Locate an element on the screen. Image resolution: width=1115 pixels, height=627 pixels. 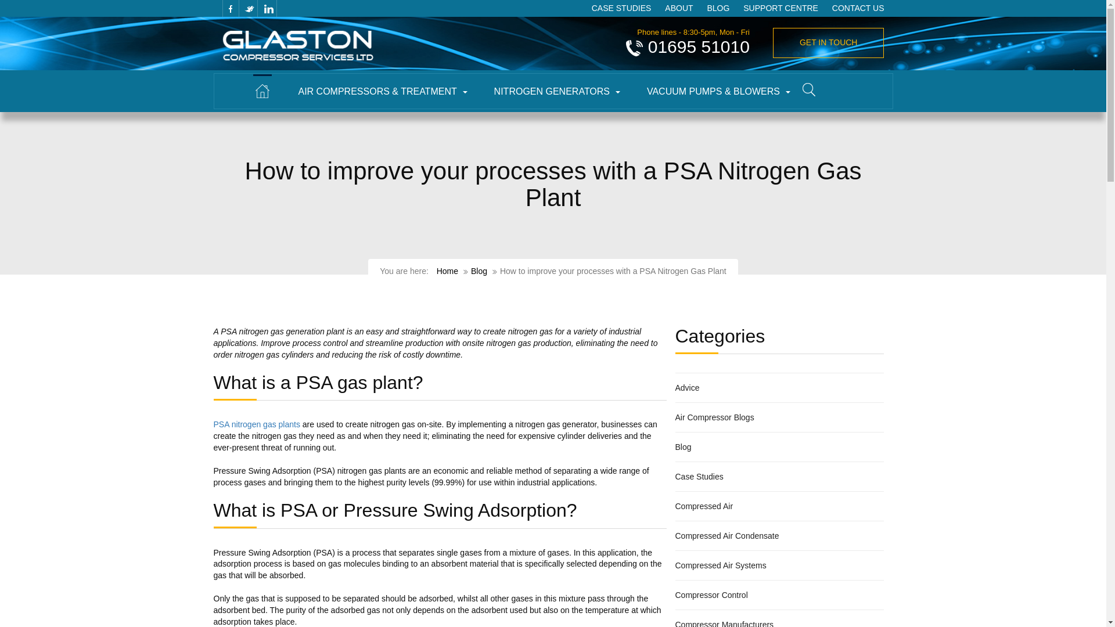
01695 51010 is located at coordinates (698, 46).